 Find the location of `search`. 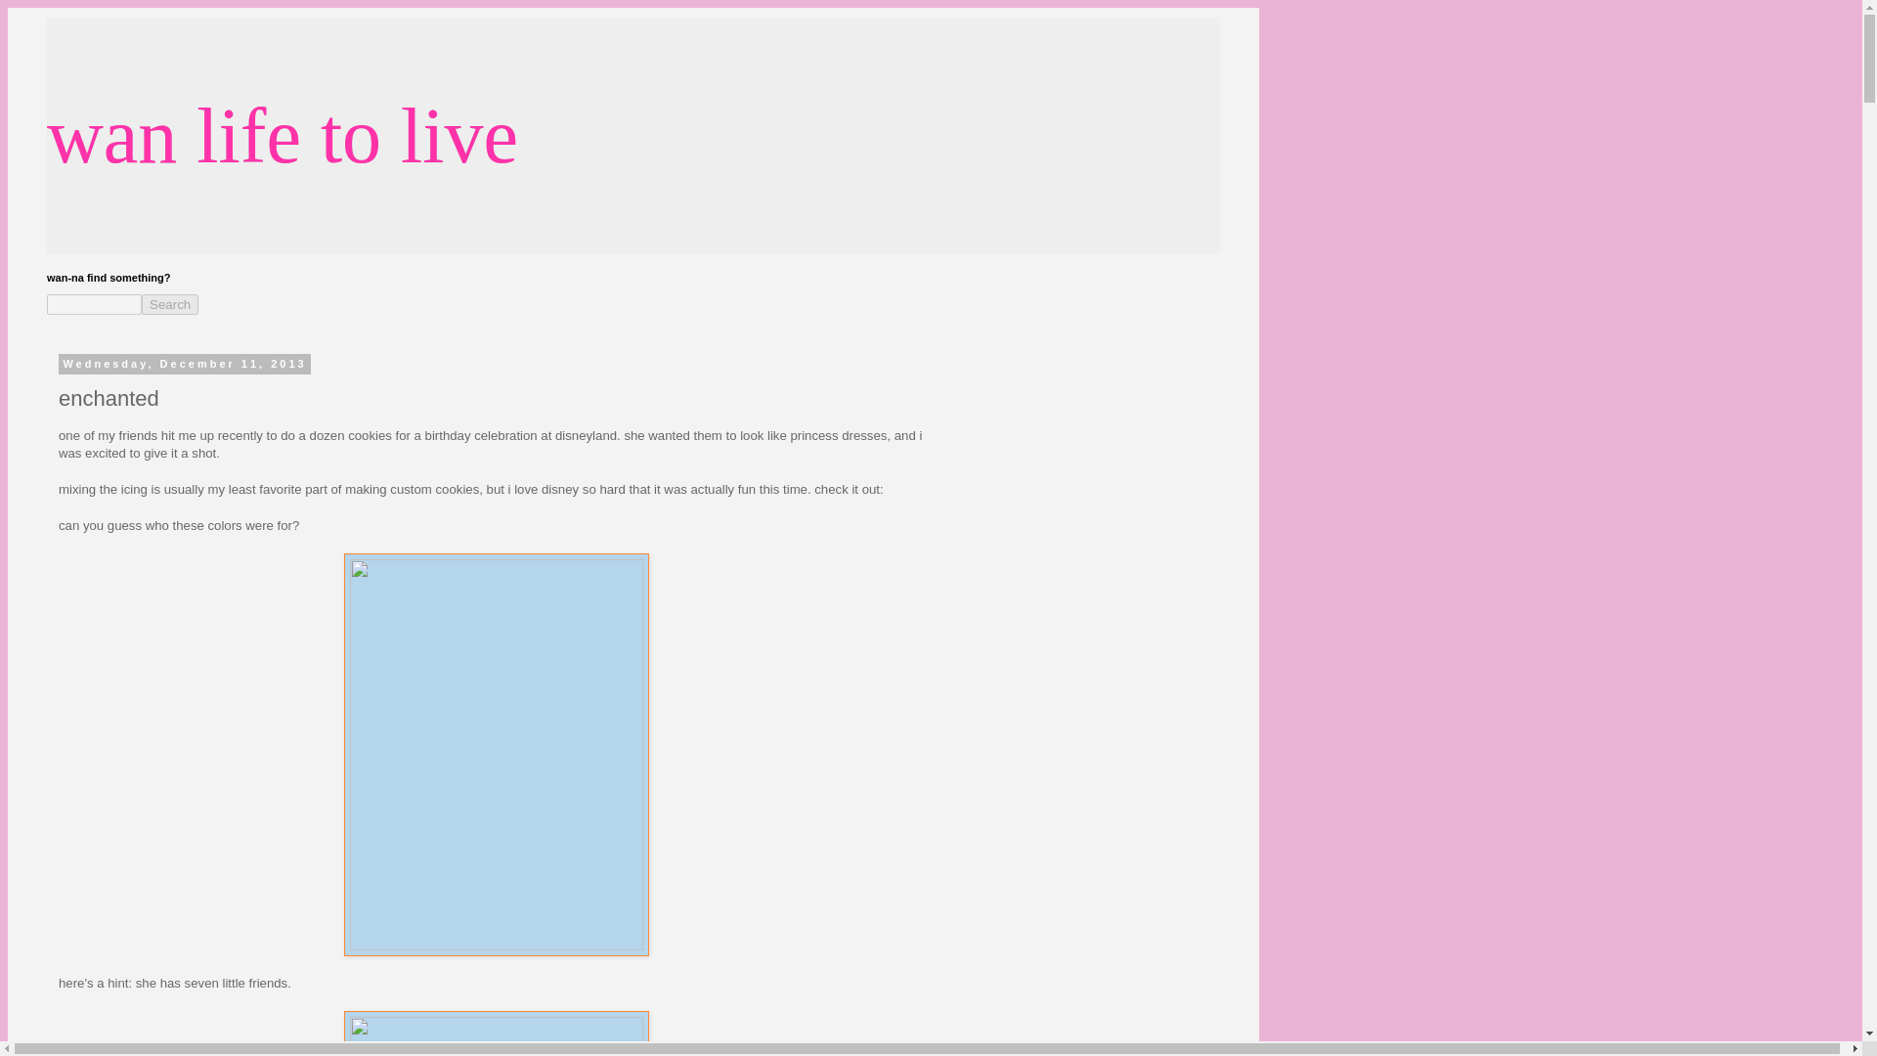

search is located at coordinates (170, 304).